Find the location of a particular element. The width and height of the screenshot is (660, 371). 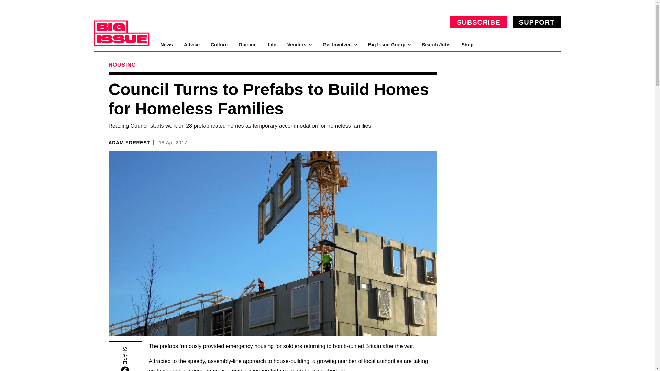

Search Jobs is located at coordinates (436, 45).